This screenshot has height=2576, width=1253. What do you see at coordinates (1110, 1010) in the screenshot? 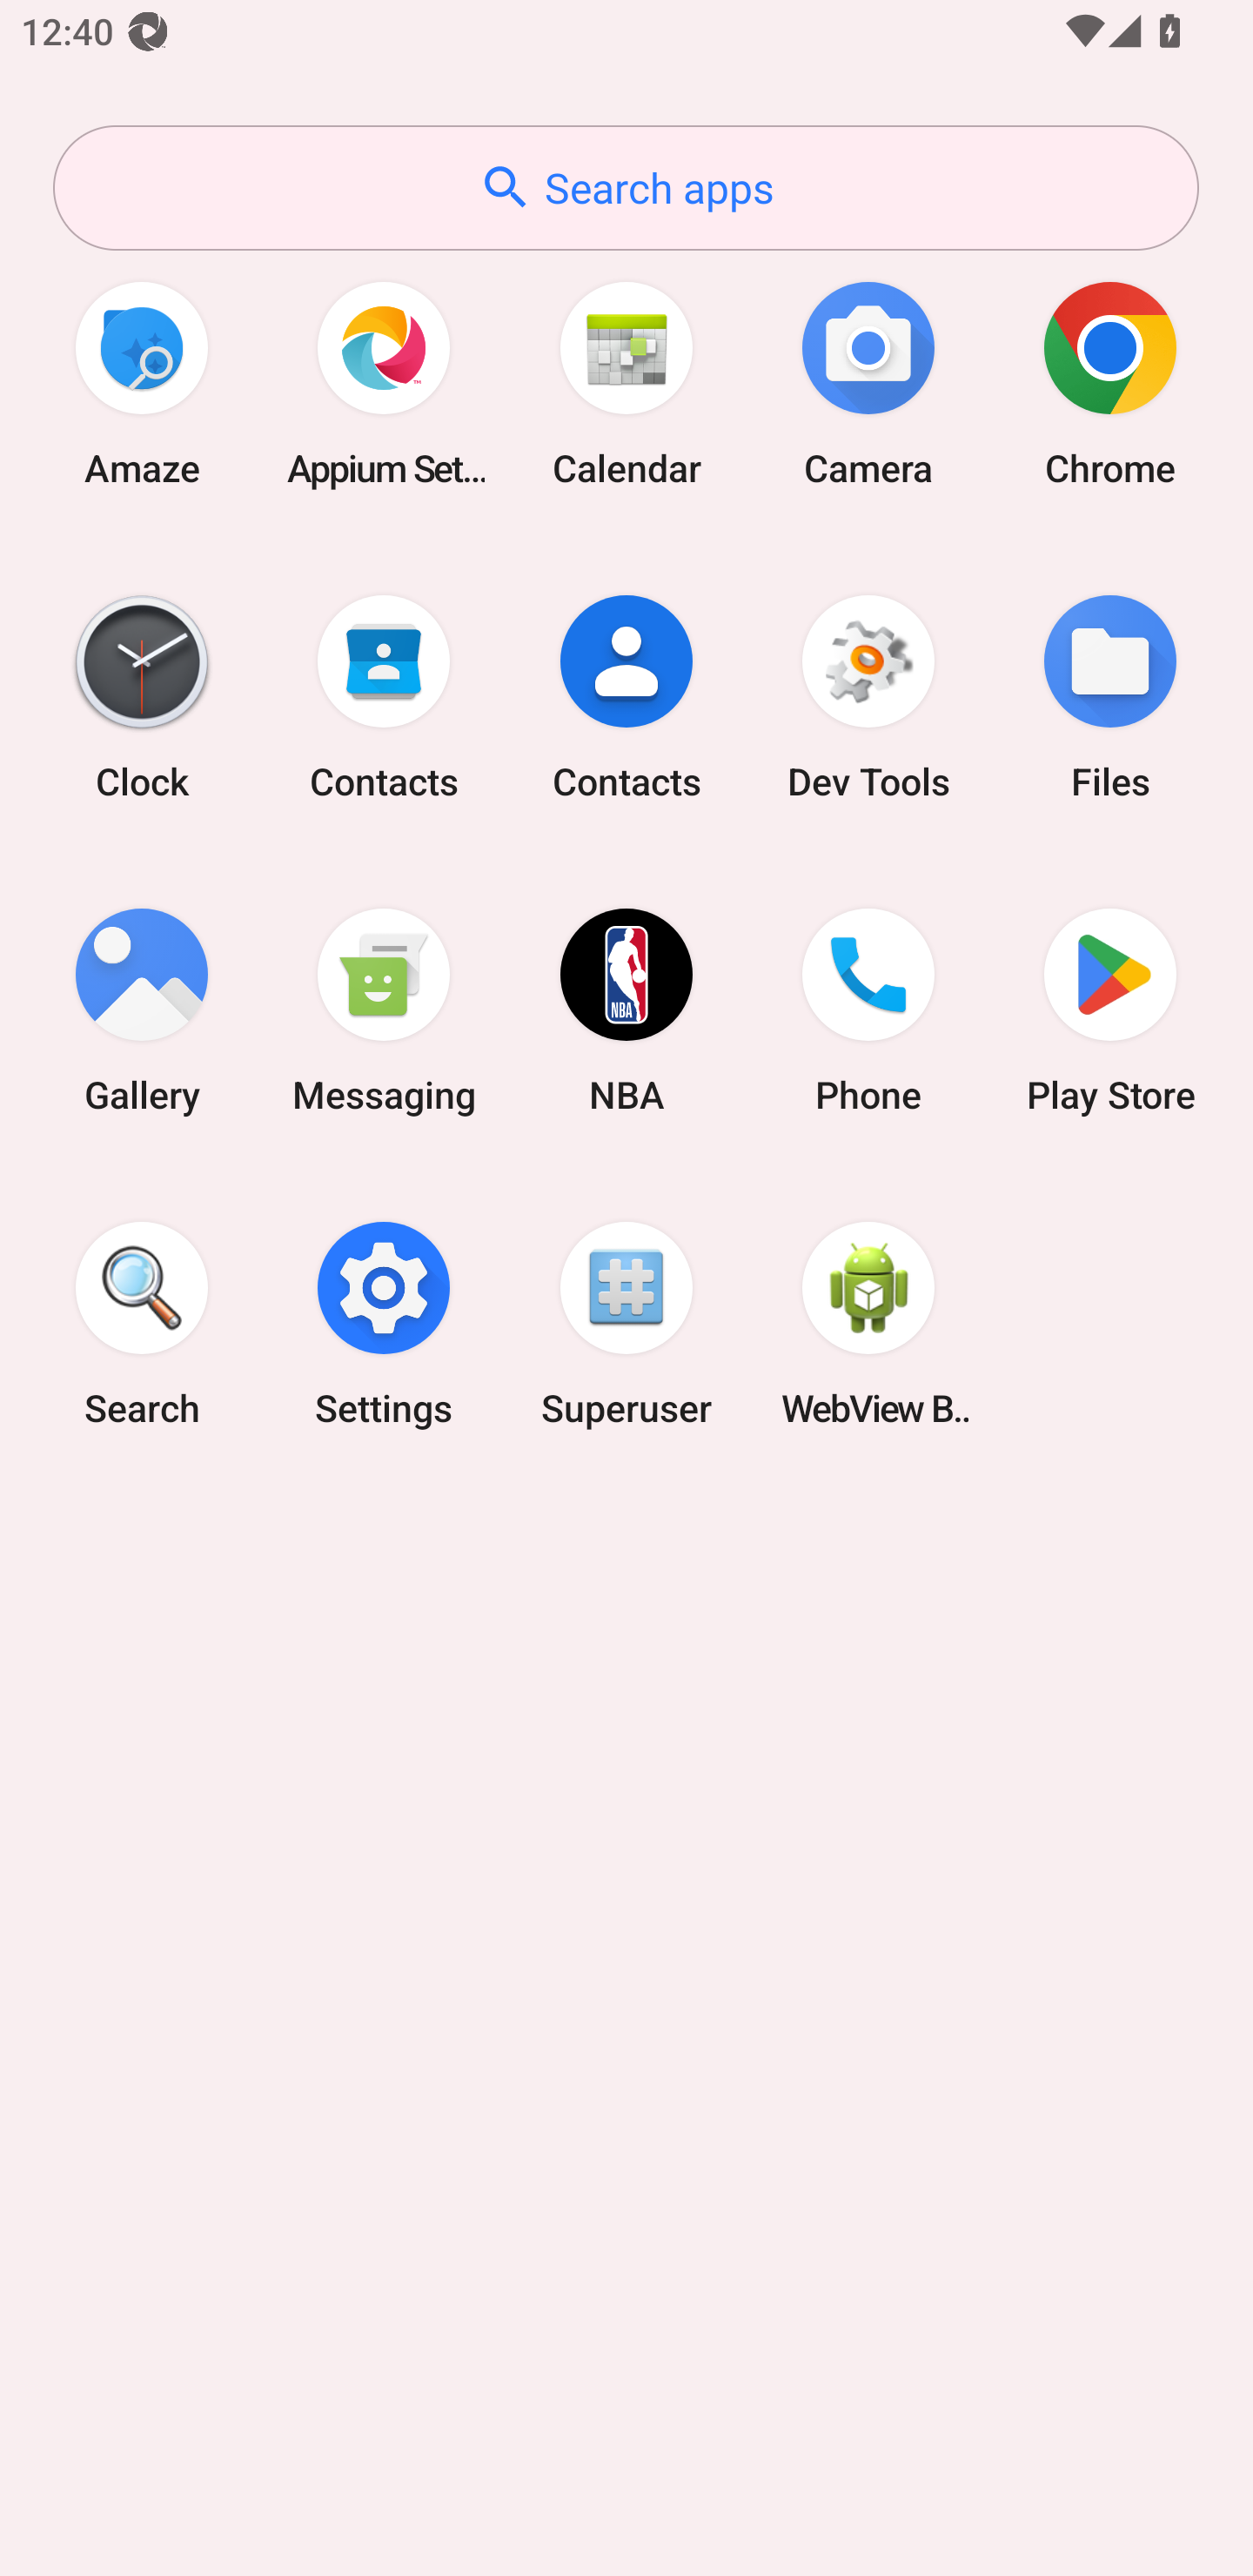
I see `Play Store` at bounding box center [1110, 1010].